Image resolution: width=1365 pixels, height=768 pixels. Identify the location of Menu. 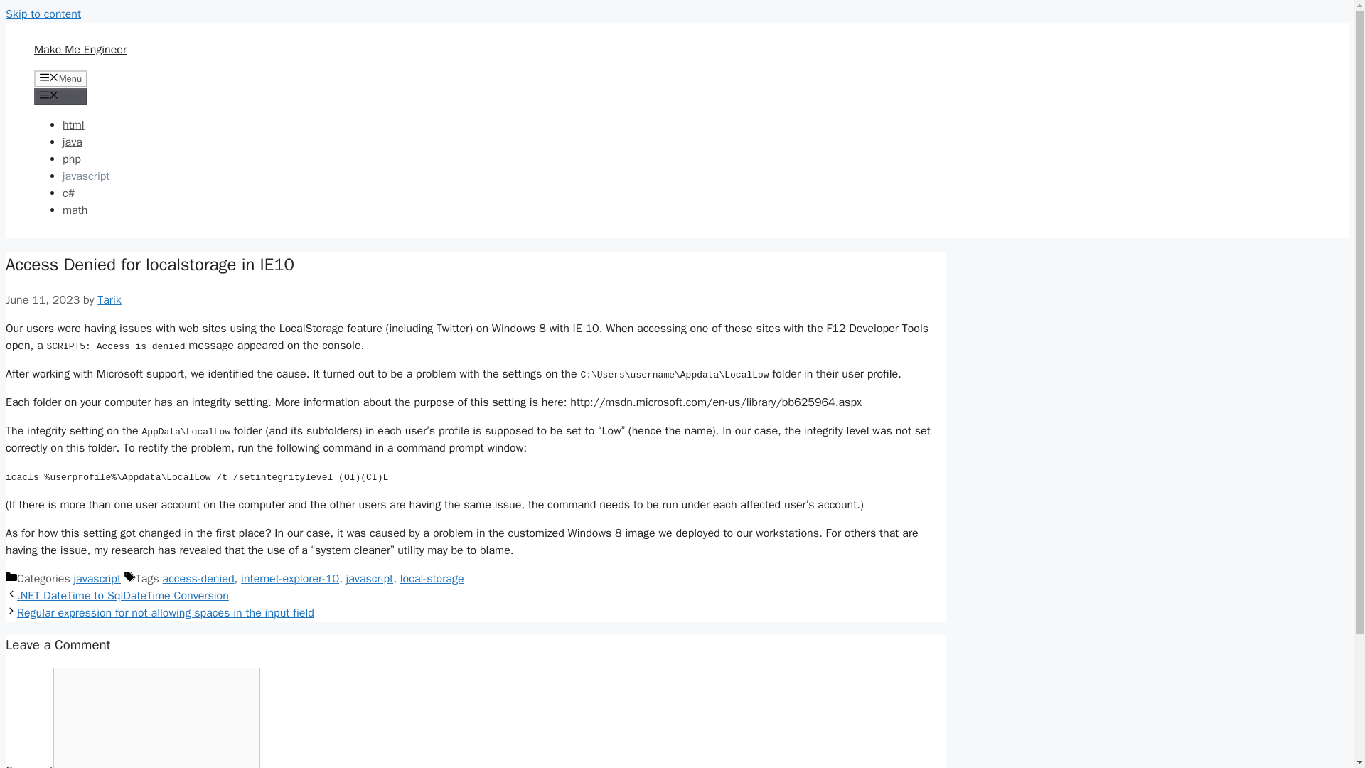
(60, 79).